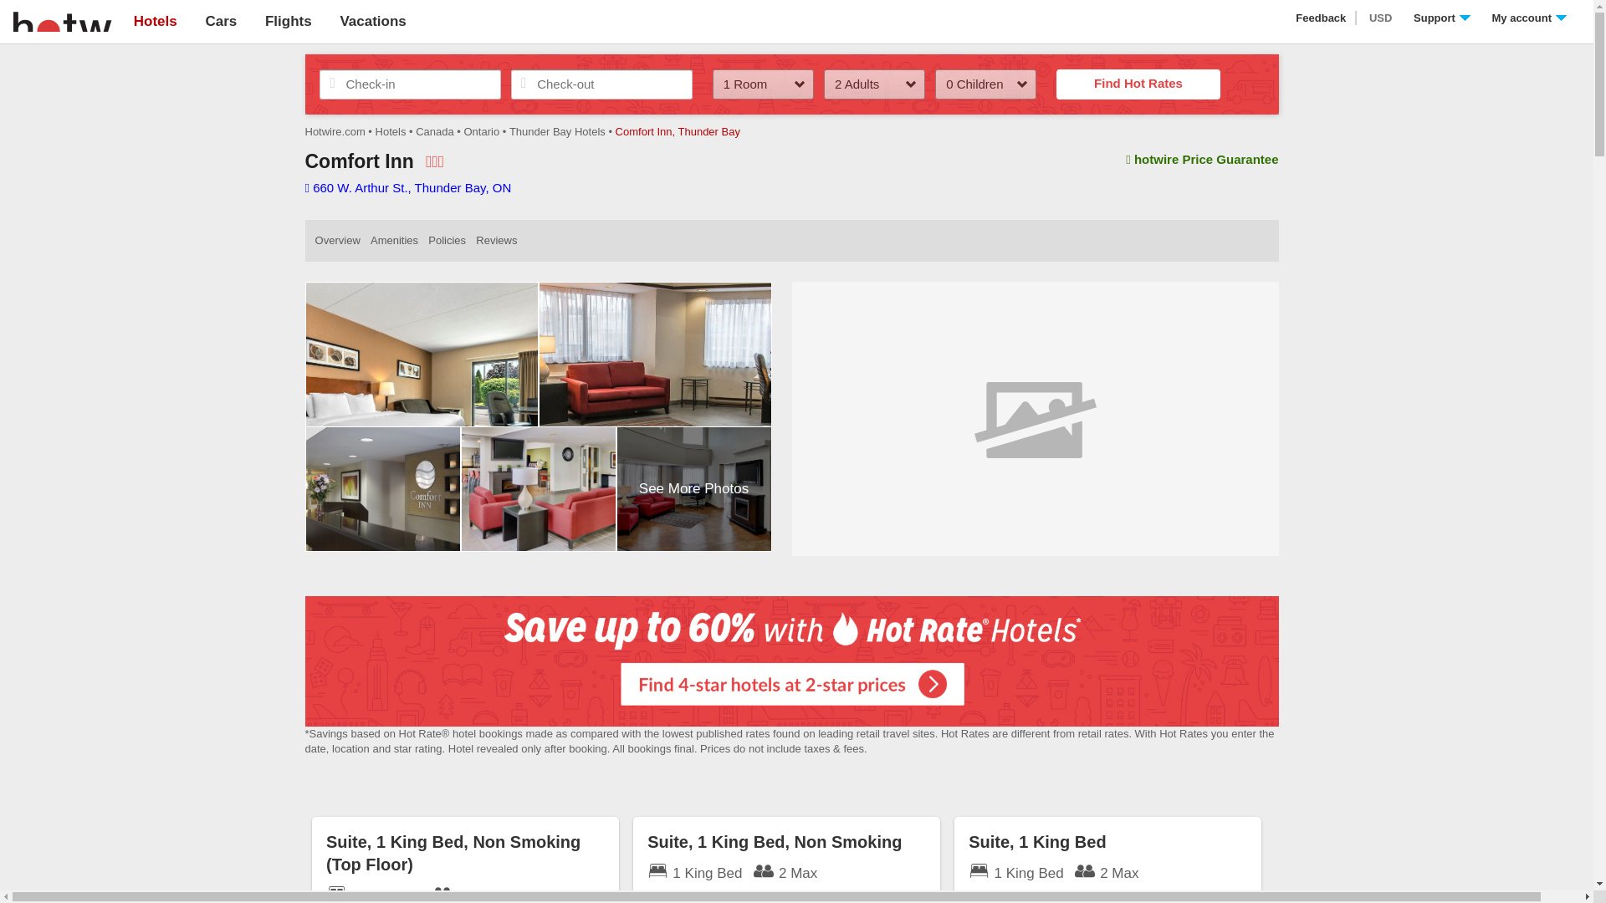  What do you see at coordinates (62, 20) in the screenshot?
I see `Hotwire` at bounding box center [62, 20].